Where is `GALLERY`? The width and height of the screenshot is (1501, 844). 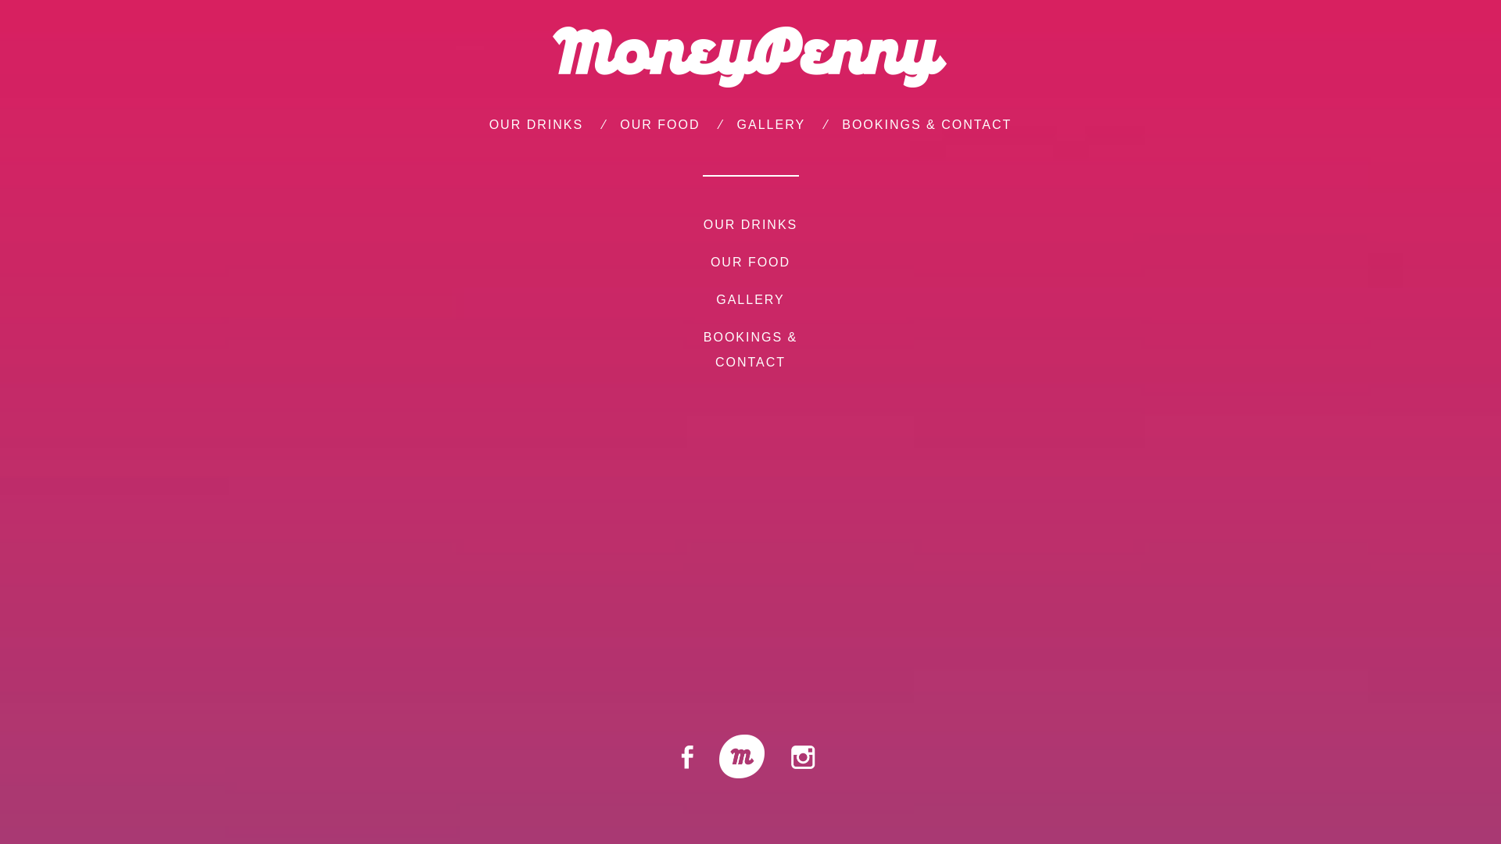
GALLERY is located at coordinates (750, 300).